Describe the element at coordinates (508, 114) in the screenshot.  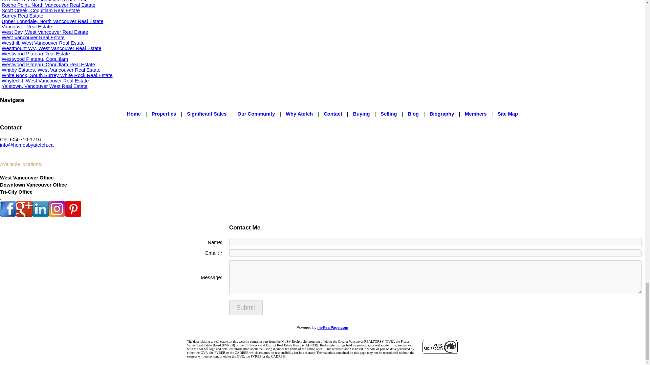
I see `Site Map` at that location.